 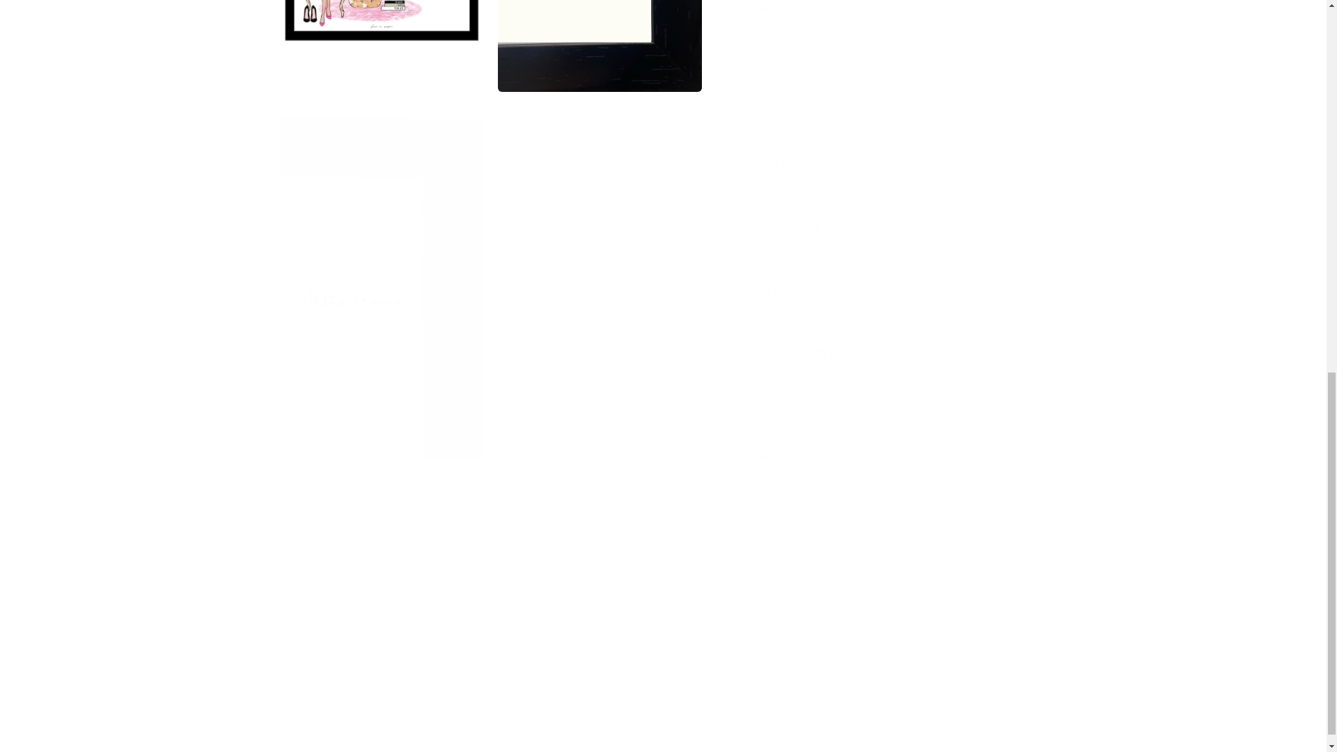 What do you see at coordinates (600, 33) in the screenshot?
I see `Open media 3 in modal` at bounding box center [600, 33].